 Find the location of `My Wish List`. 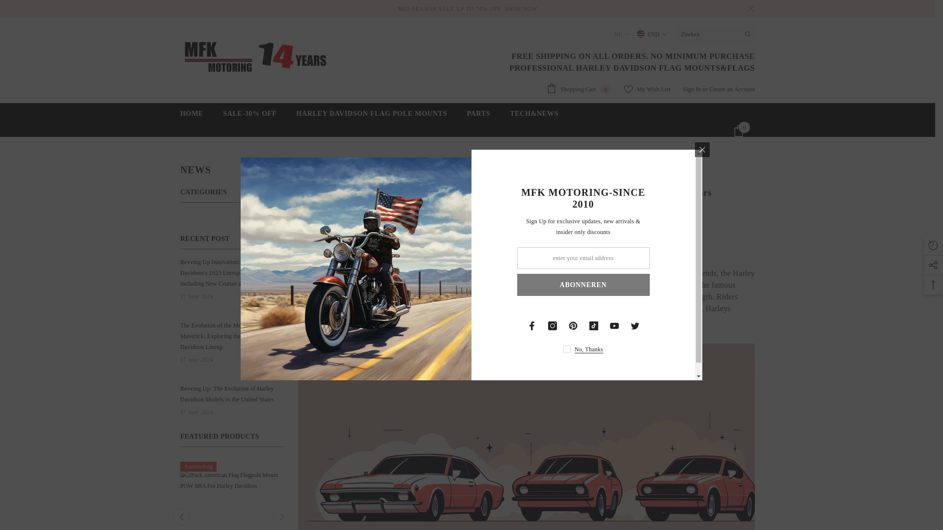

My Wish List is located at coordinates (647, 89).